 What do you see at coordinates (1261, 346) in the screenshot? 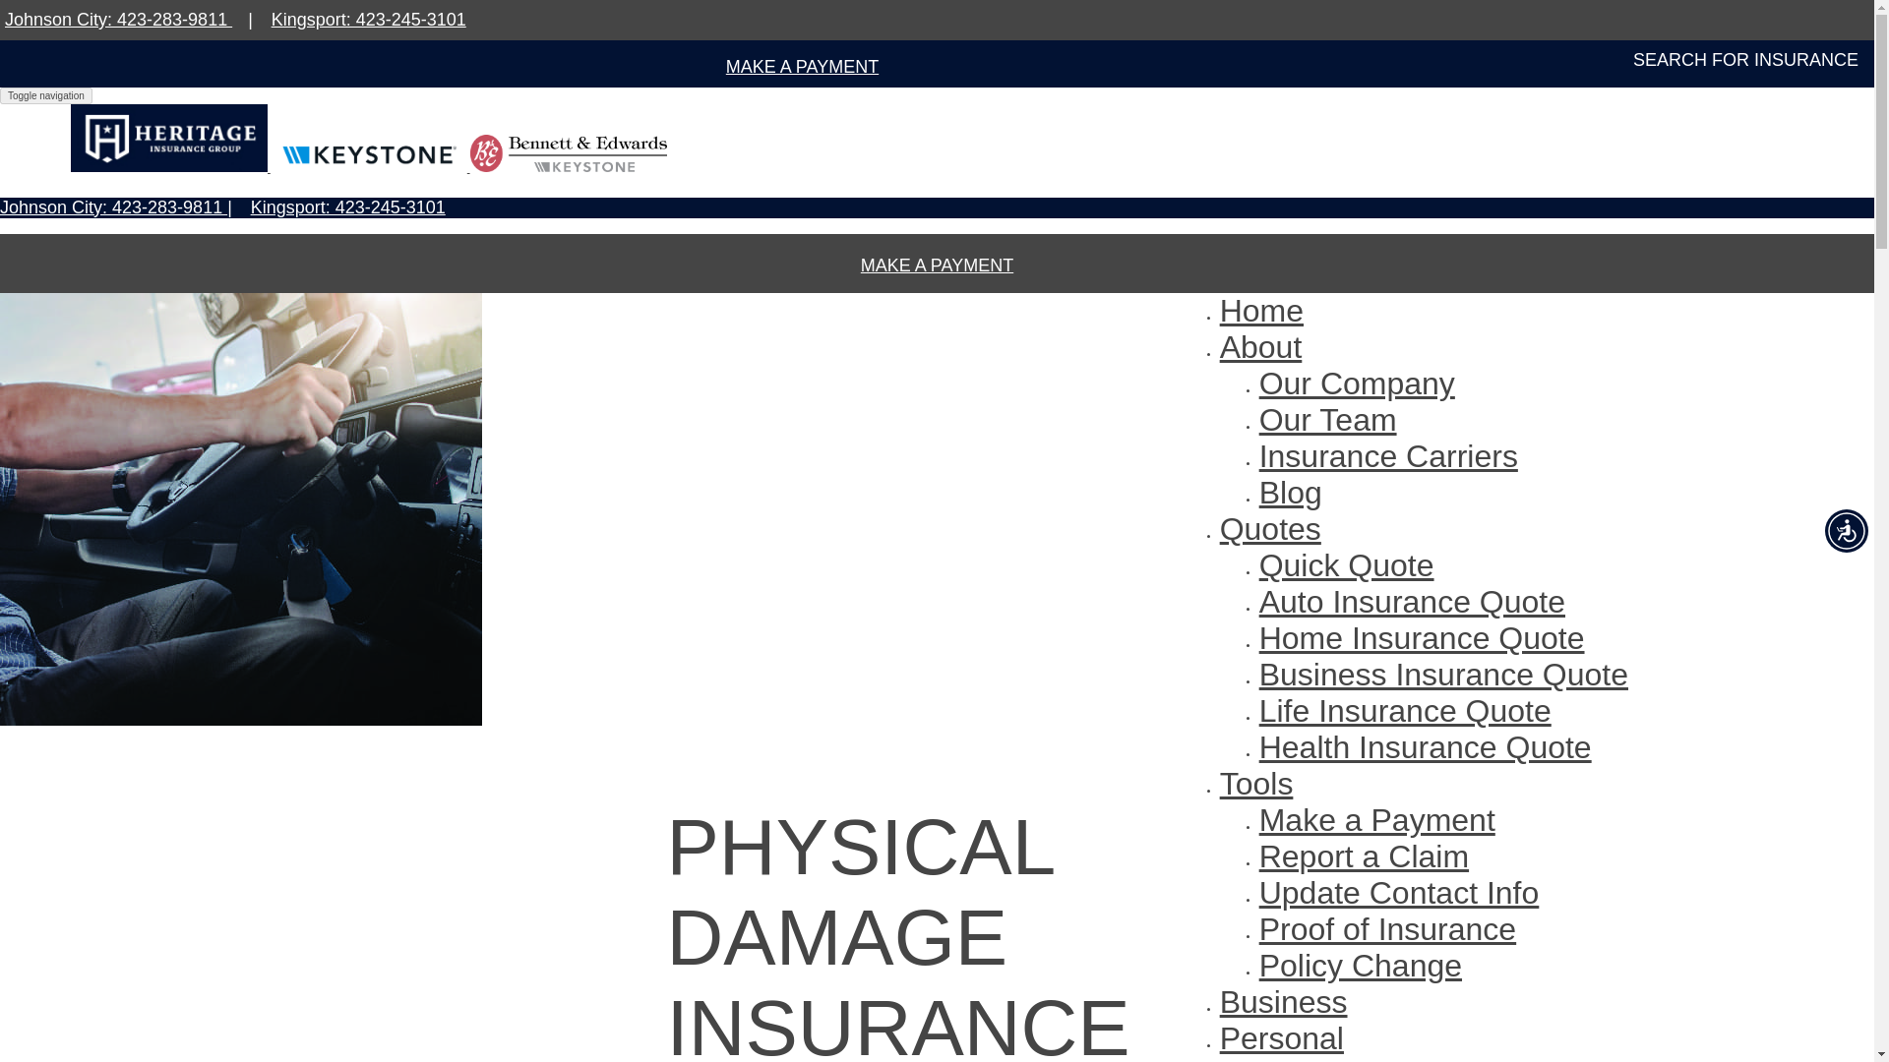
I see `About` at bounding box center [1261, 346].